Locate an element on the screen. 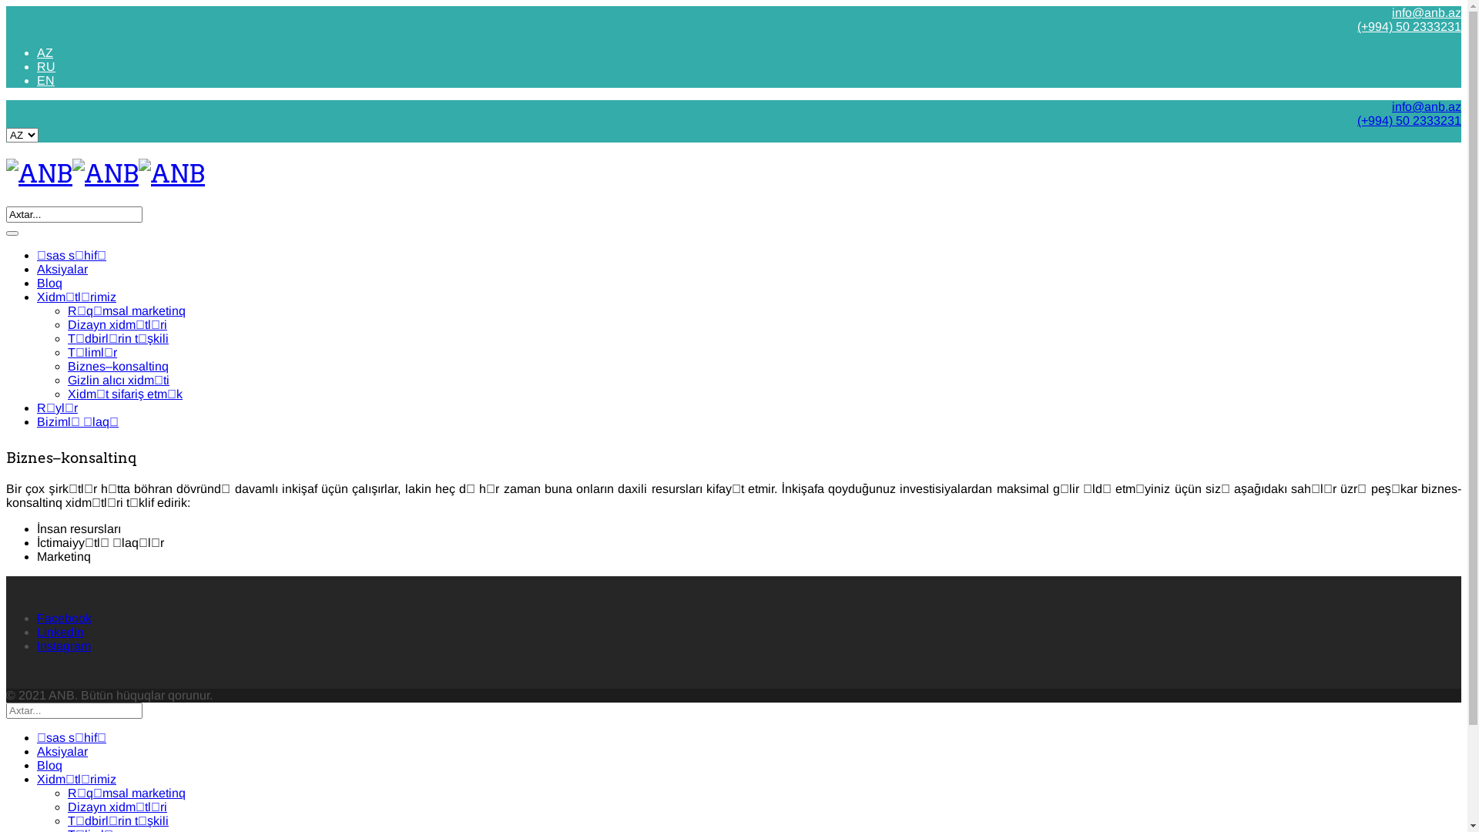  Instagram is located at coordinates (64, 646).